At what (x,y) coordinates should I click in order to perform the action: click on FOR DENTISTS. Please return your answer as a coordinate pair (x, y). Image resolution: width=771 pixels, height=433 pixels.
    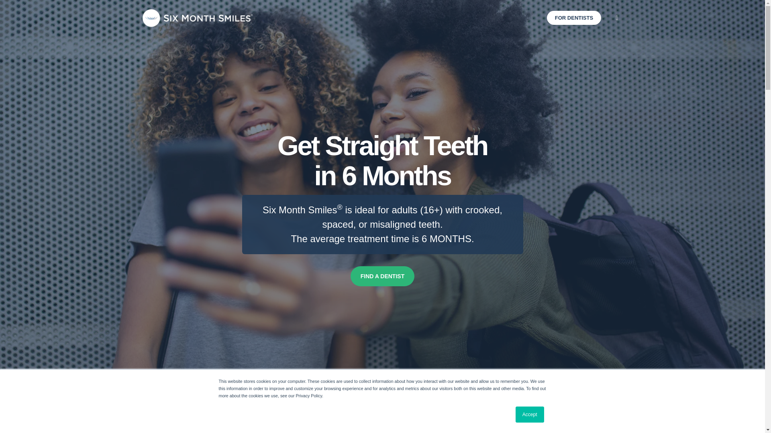
    Looking at the image, I should click on (574, 18).